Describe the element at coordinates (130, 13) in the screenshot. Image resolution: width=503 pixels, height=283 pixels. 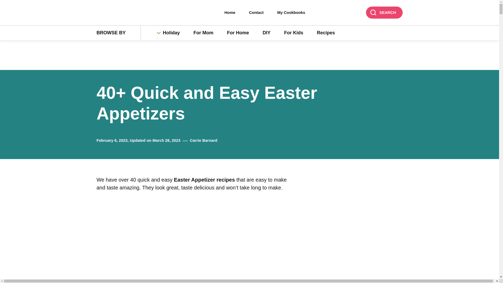
I see `One Crazy Mom` at that location.